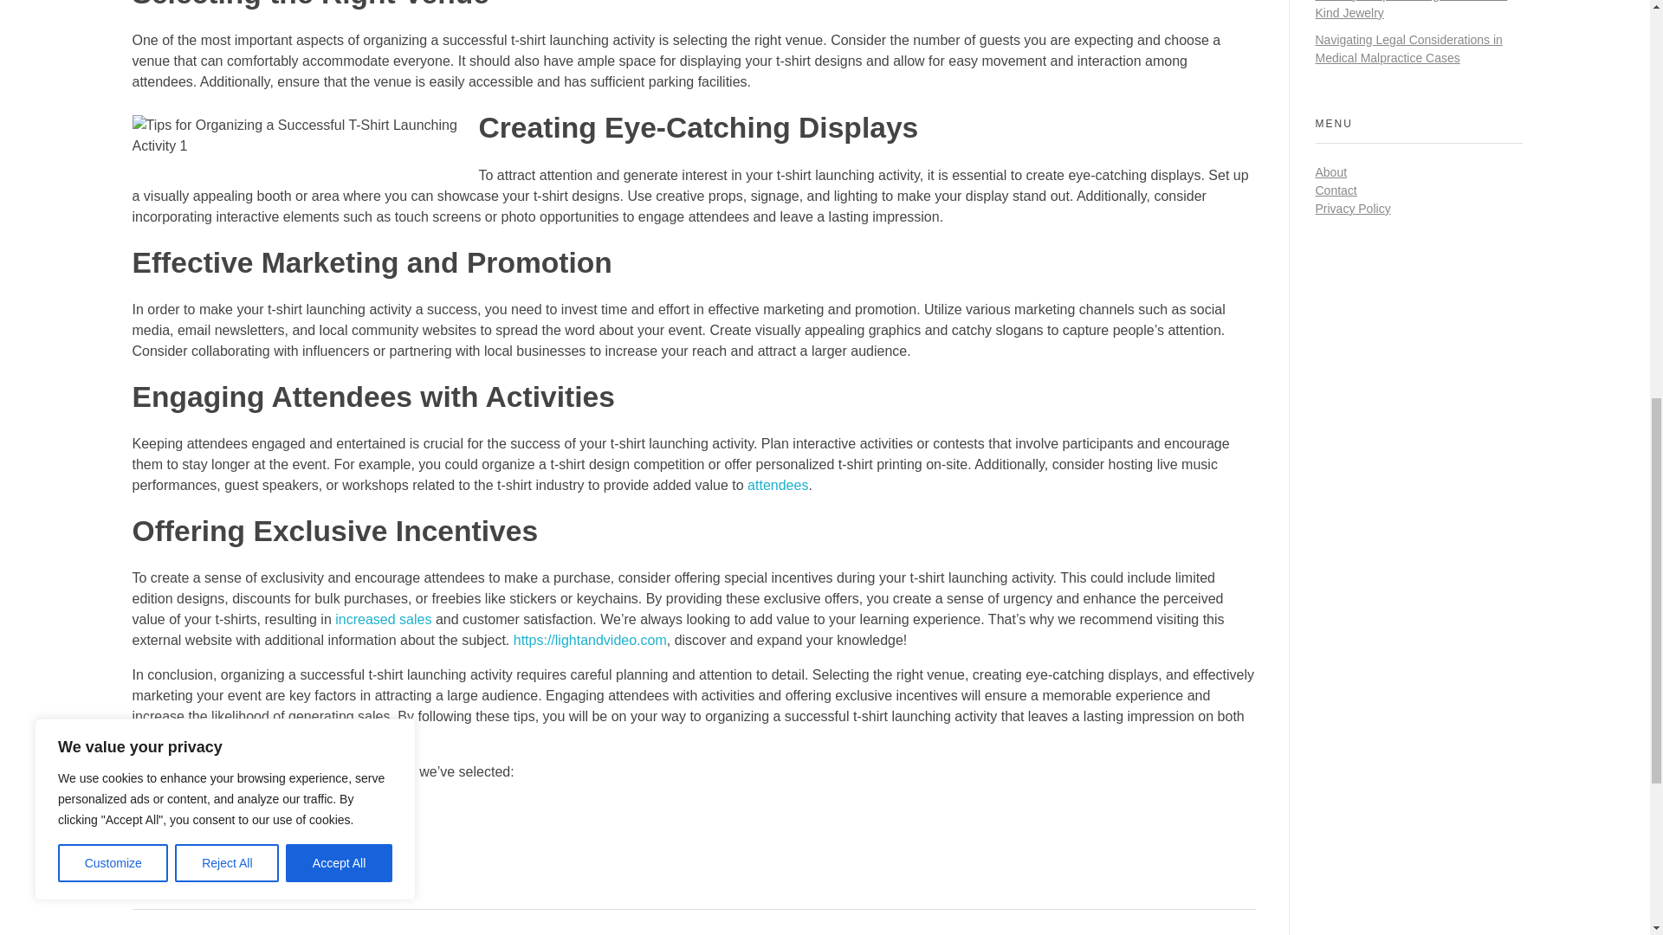 The height and width of the screenshot is (935, 1663). Describe the element at coordinates (778, 485) in the screenshot. I see `attendees` at that location.